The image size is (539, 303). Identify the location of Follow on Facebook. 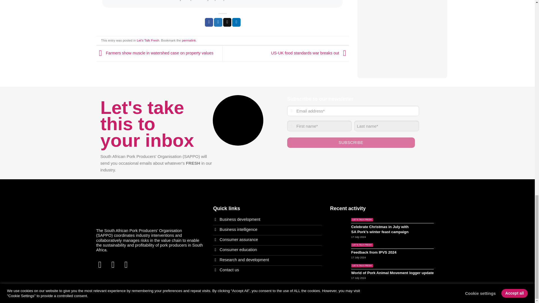
(102, 265).